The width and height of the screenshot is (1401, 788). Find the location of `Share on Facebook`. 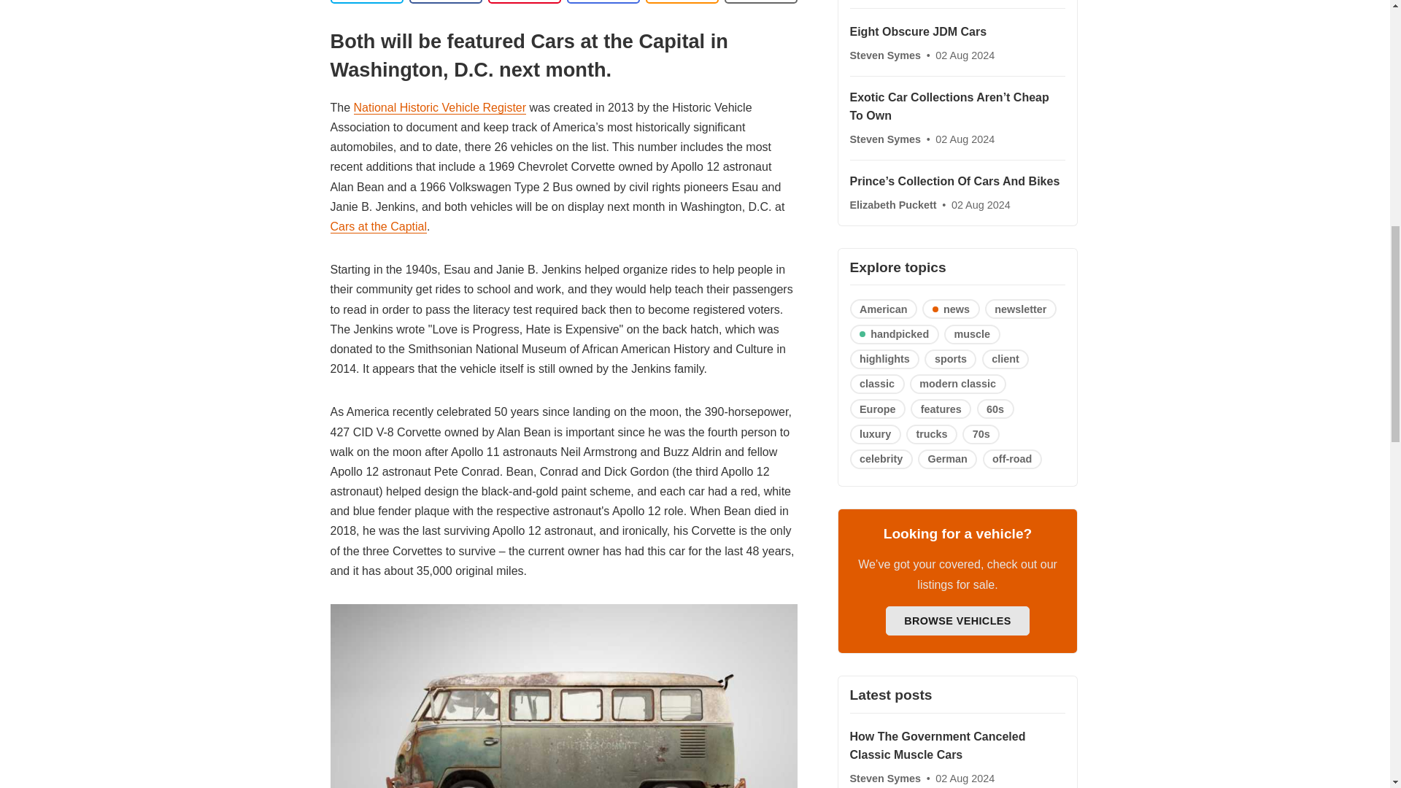

Share on Facebook is located at coordinates (445, 1).